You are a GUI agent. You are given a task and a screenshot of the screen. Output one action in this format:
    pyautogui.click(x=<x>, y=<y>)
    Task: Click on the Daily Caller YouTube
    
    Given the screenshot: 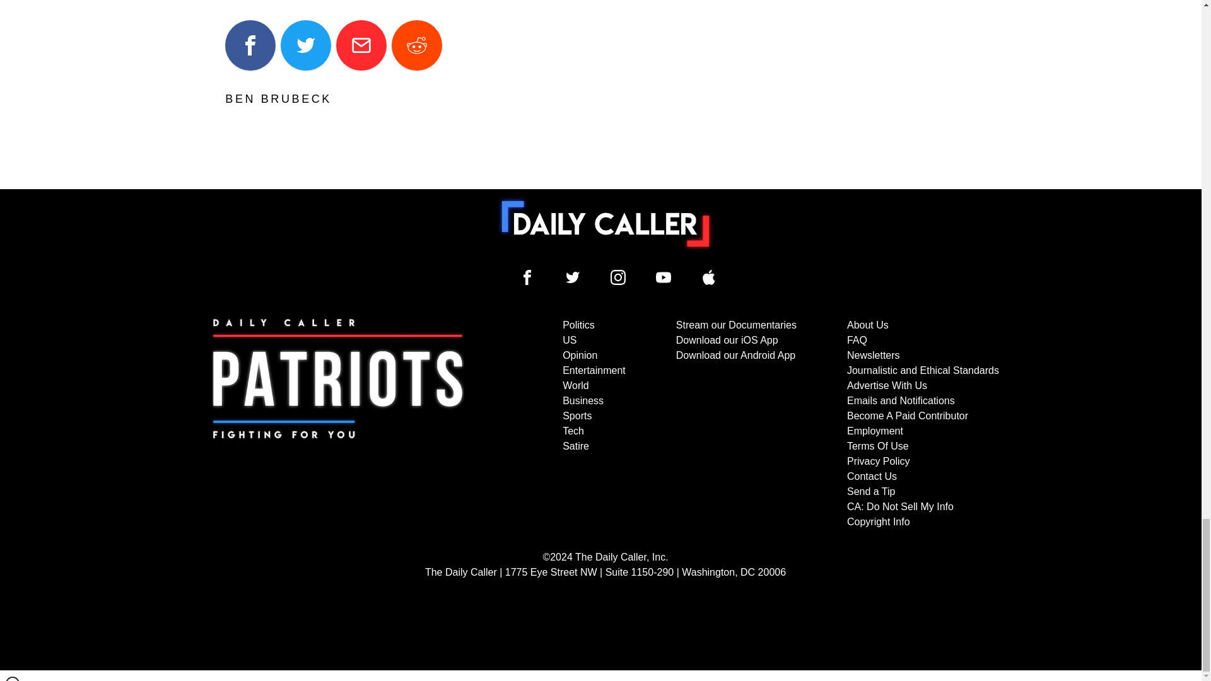 What is the action you would take?
    pyautogui.click(x=664, y=277)
    